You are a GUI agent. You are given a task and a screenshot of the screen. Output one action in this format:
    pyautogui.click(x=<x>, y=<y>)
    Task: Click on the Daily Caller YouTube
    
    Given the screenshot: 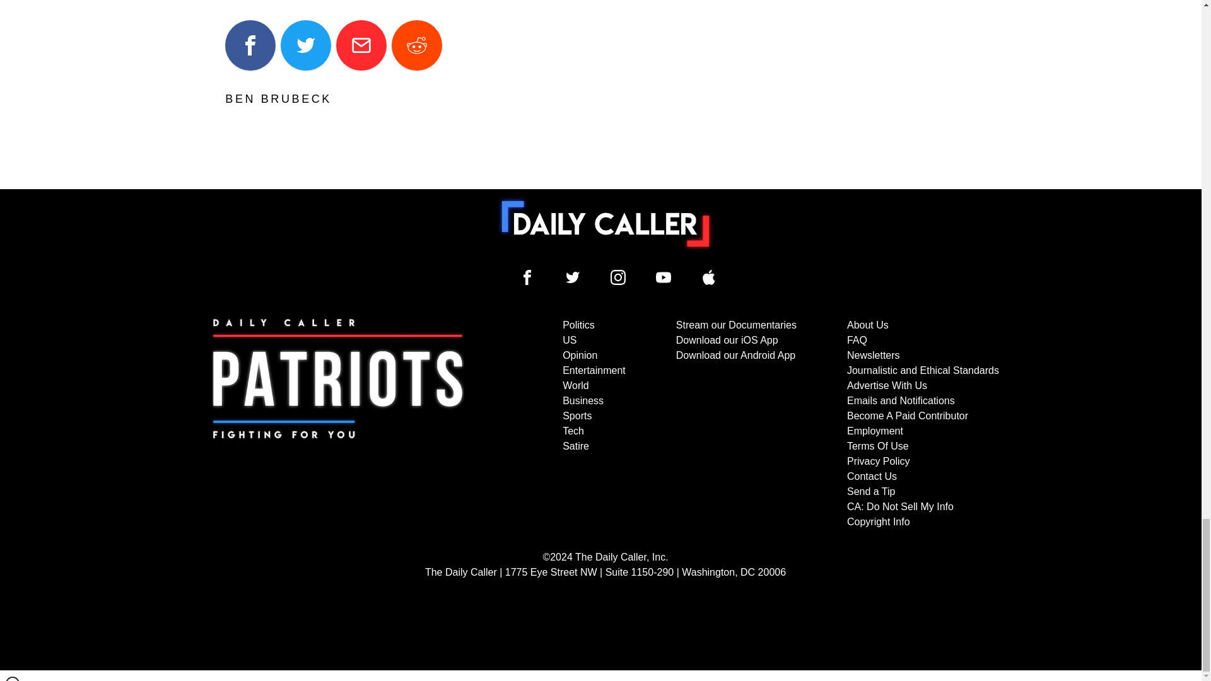 What is the action you would take?
    pyautogui.click(x=664, y=277)
    